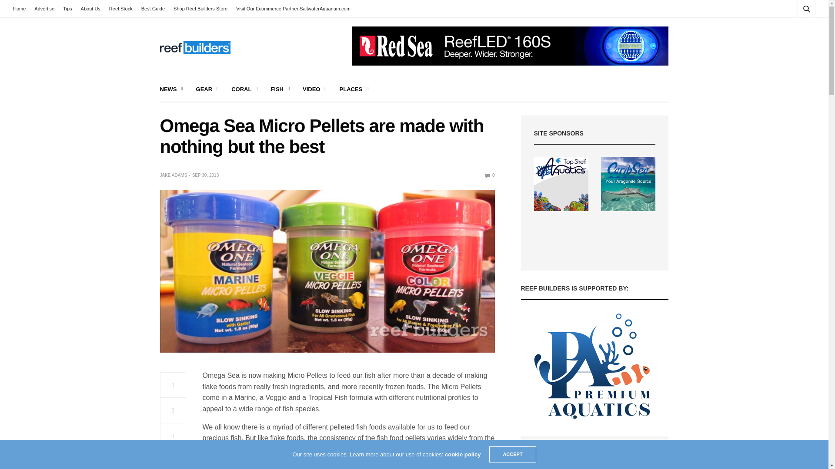 The image size is (835, 469). Describe the element at coordinates (90, 9) in the screenshot. I see `About Us` at that location.